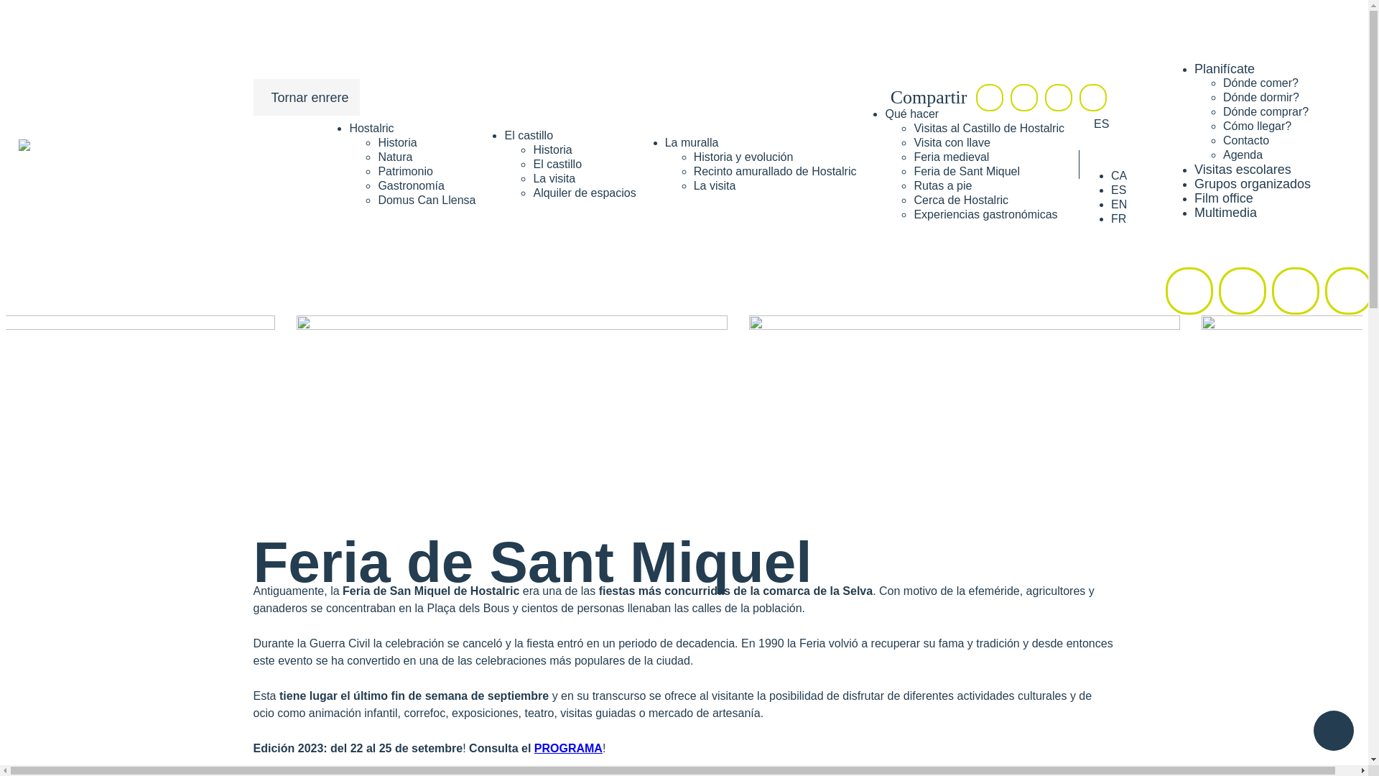 This screenshot has height=776, width=1379. What do you see at coordinates (942, 185) in the screenshot?
I see `Rutas a pie` at bounding box center [942, 185].